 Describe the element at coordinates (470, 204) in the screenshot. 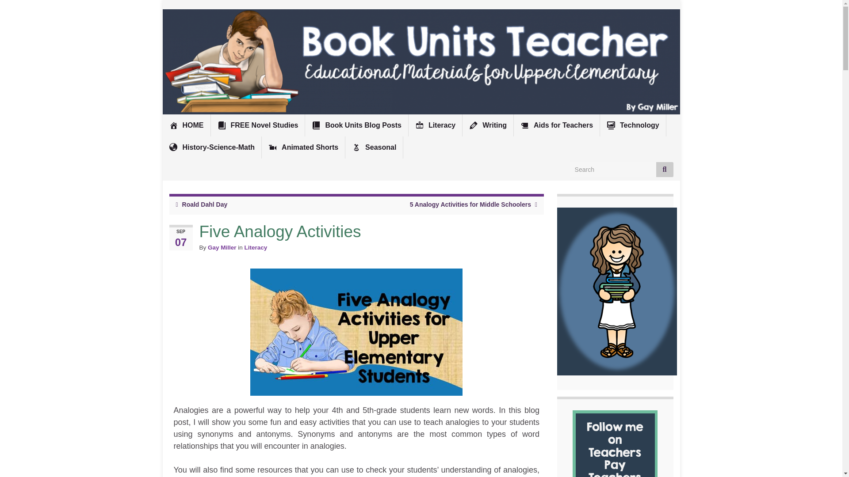

I see `5 Analogy Activities for Middle Schoolers` at that location.